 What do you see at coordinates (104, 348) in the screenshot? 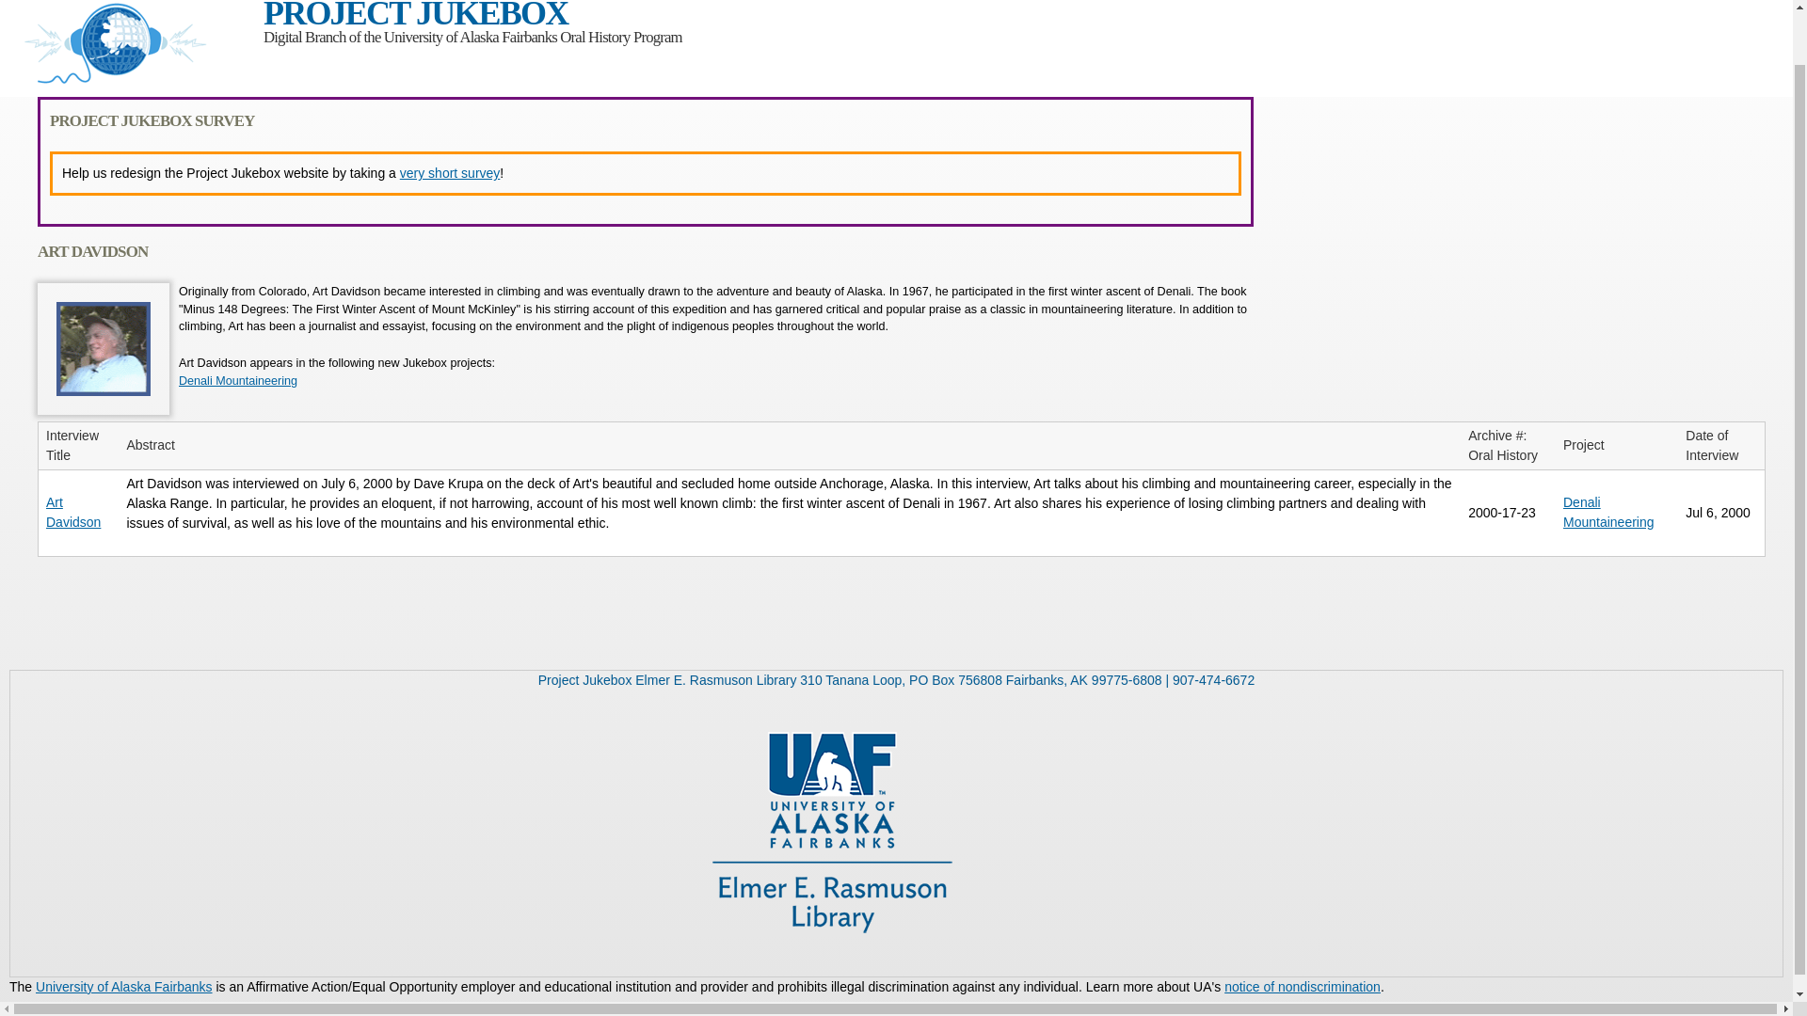
I see `Art Davidson` at bounding box center [104, 348].